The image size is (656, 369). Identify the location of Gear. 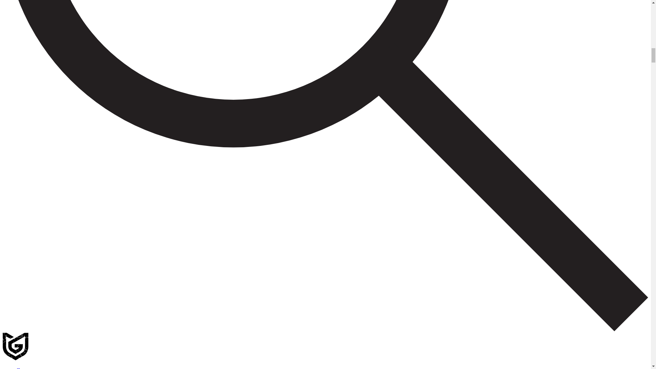
(22, 368).